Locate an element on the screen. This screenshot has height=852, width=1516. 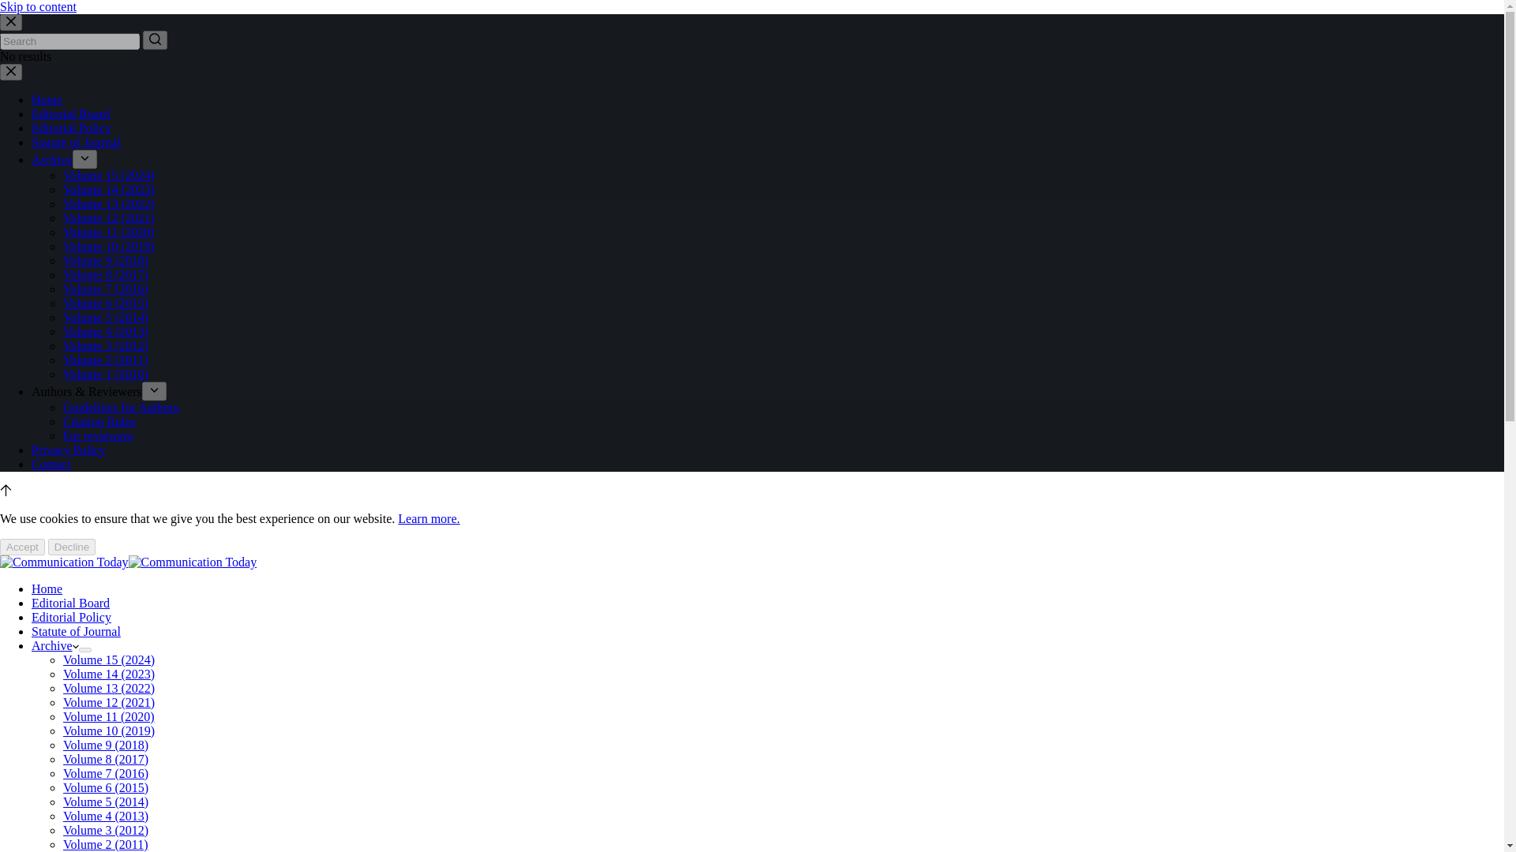
Citation Rules is located at coordinates (99, 421).